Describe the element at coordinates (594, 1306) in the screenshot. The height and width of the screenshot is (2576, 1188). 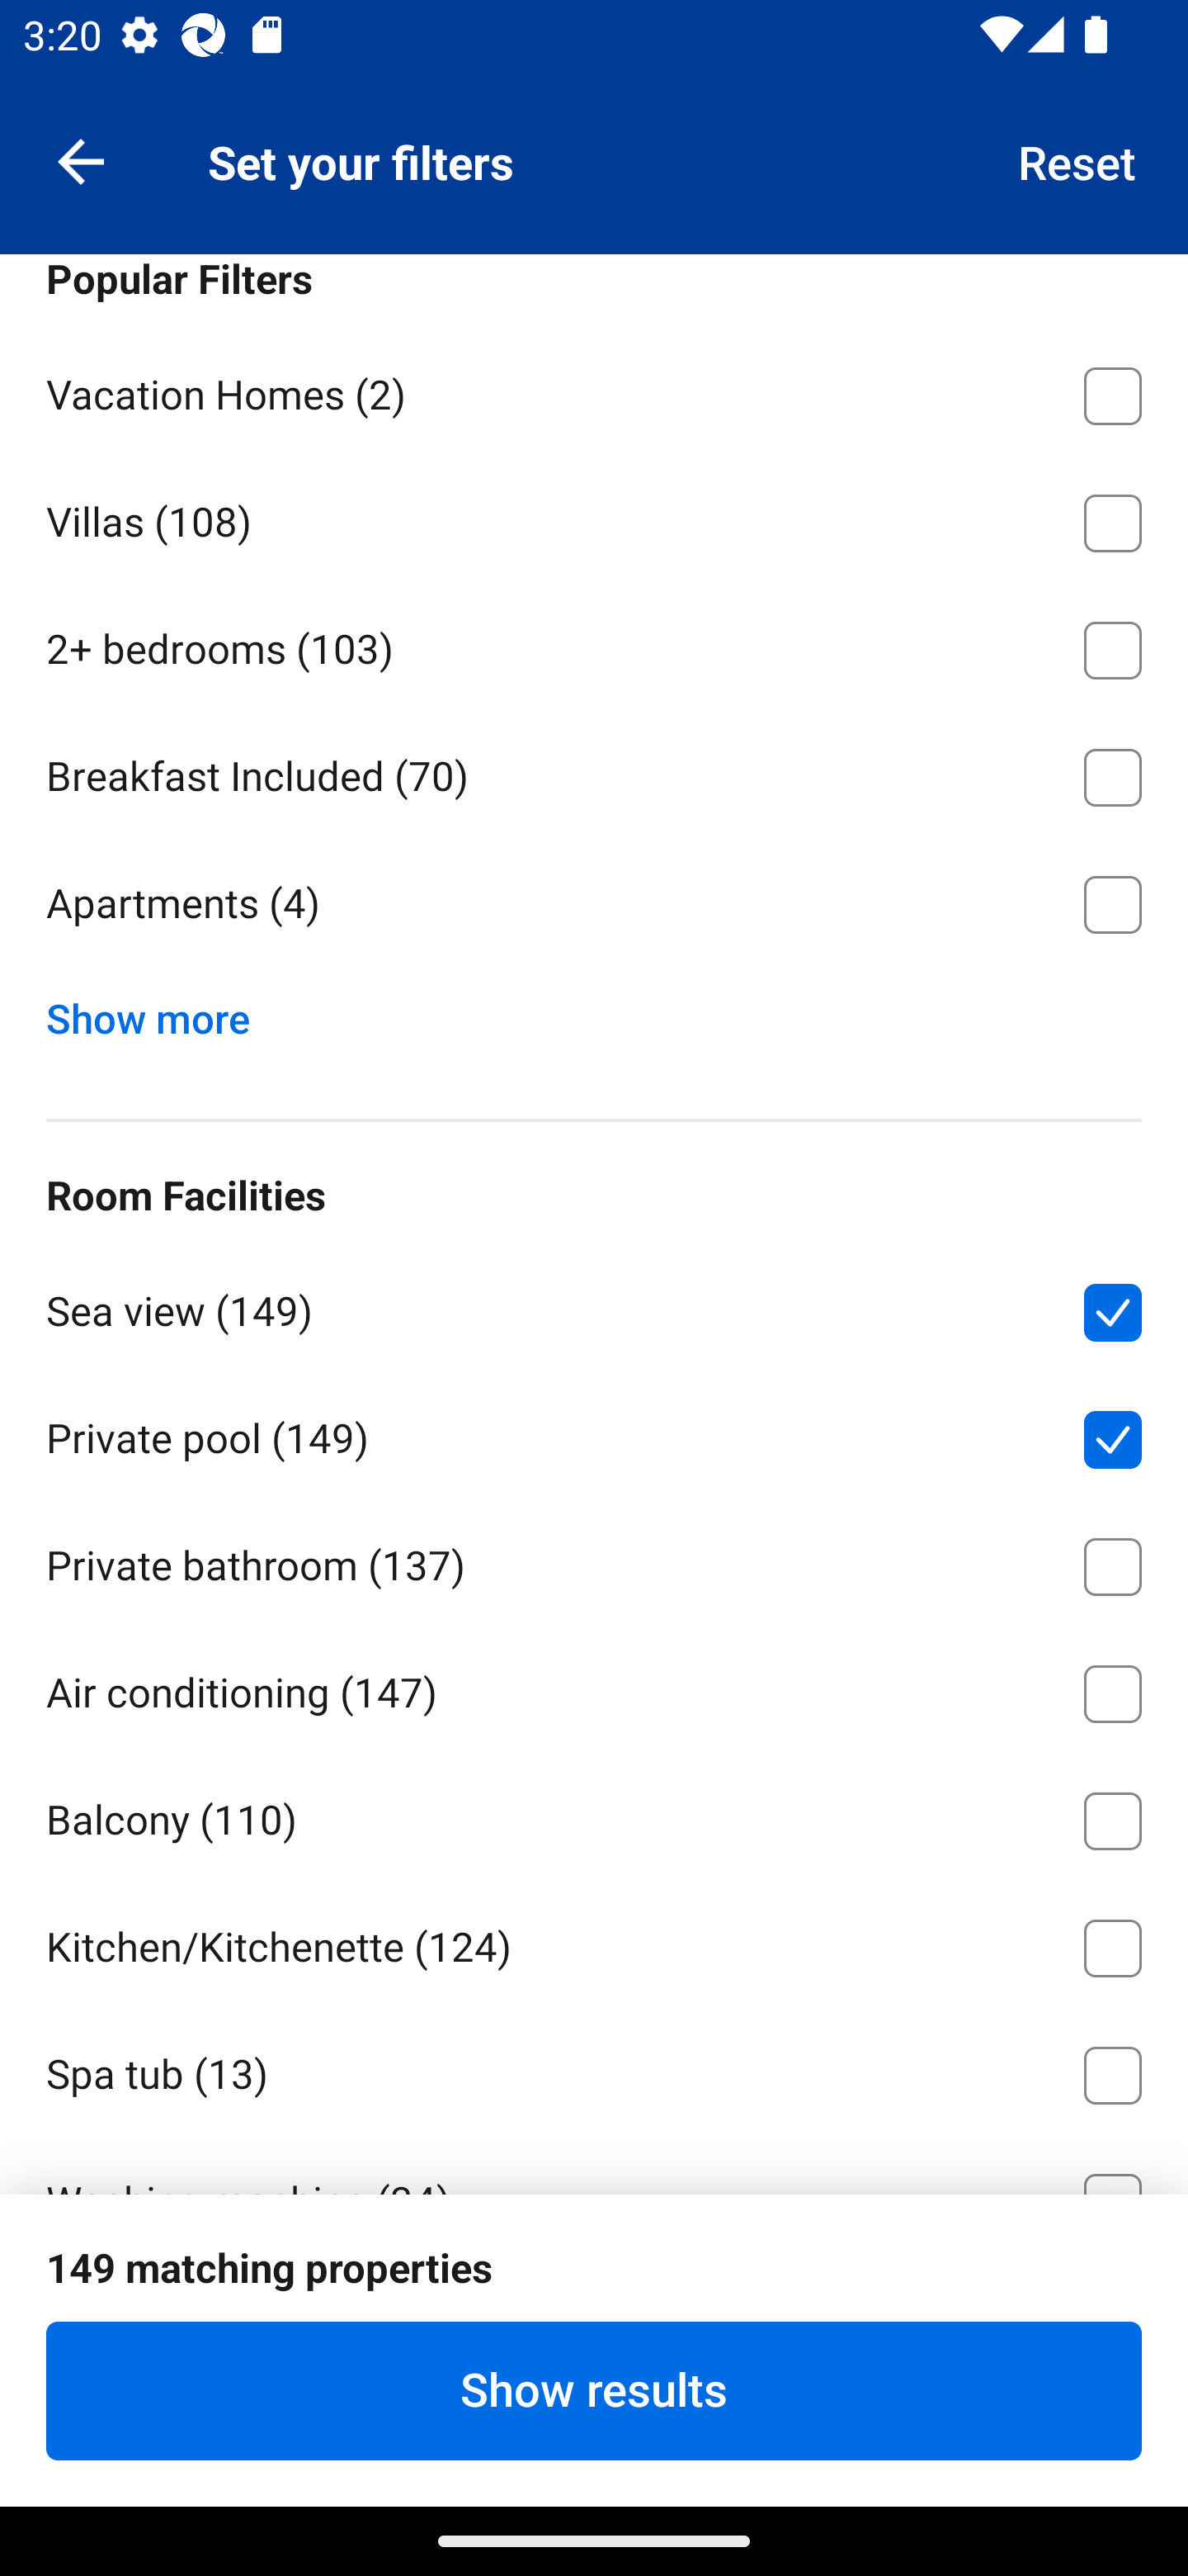
I see `Sea view ⁦(149)` at that location.